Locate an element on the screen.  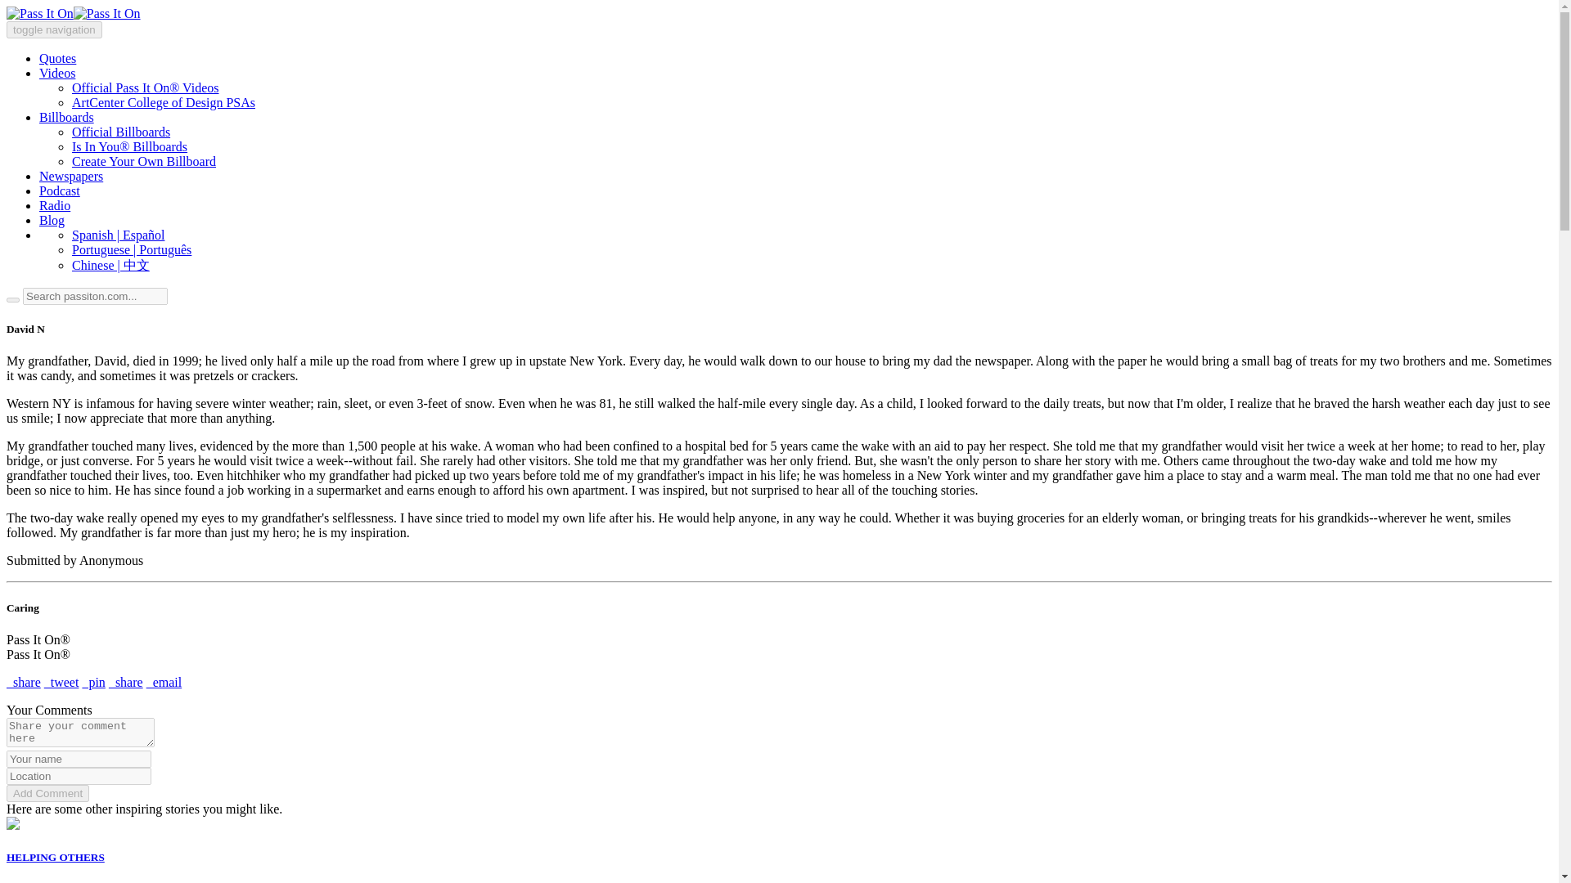
Official Billboards is located at coordinates (121, 132).